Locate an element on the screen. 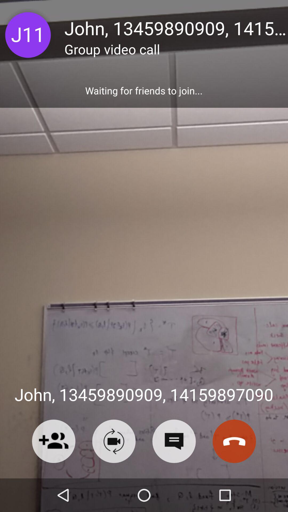 This screenshot has height=512, width=288. message option is located at coordinates (174, 441).